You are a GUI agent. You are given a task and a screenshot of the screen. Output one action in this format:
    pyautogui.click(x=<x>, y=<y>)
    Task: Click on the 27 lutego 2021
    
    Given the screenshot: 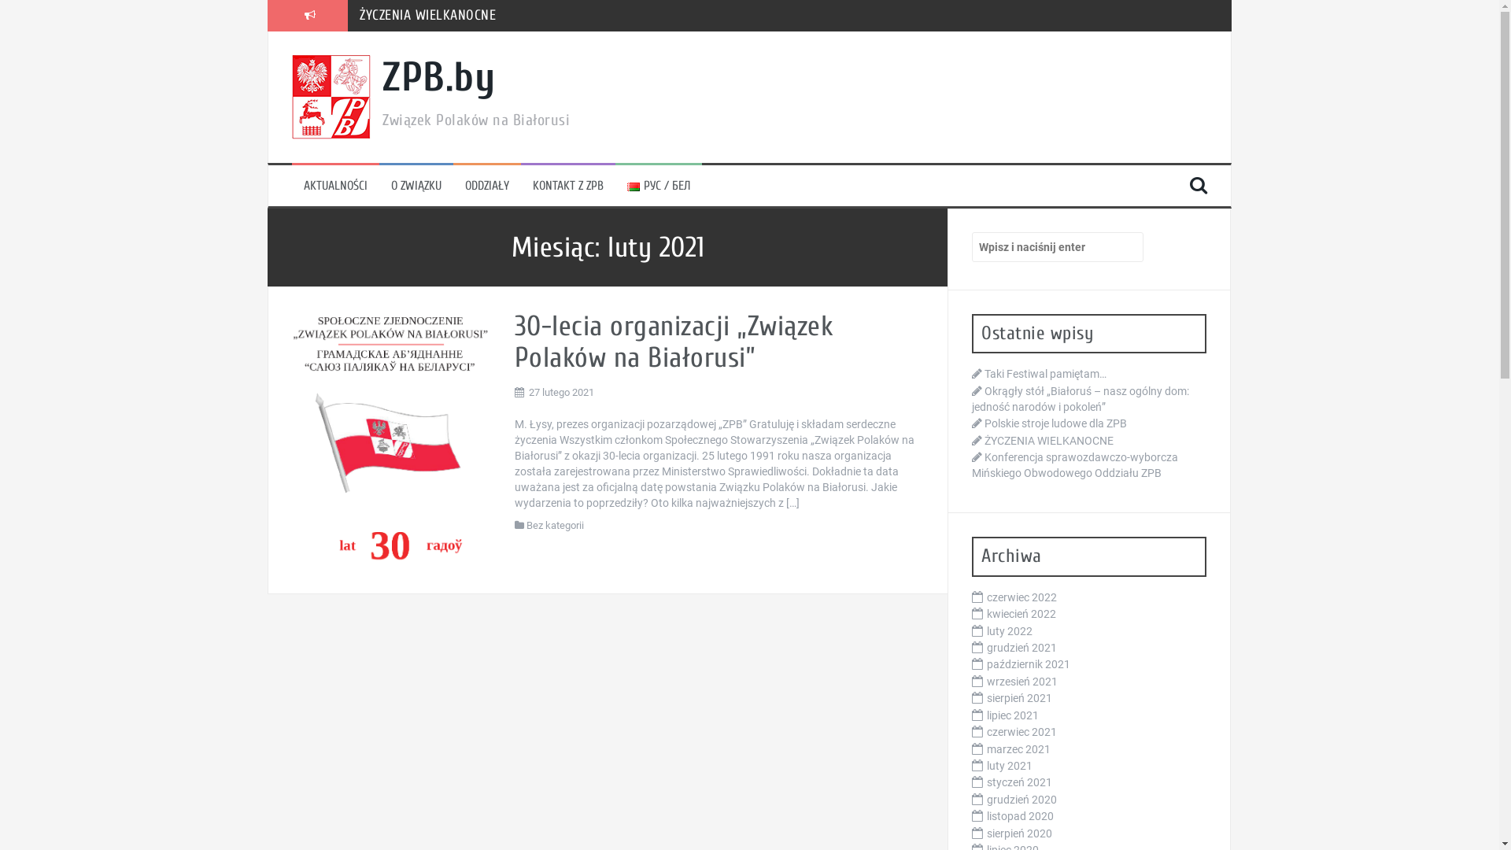 What is the action you would take?
    pyautogui.click(x=562, y=392)
    